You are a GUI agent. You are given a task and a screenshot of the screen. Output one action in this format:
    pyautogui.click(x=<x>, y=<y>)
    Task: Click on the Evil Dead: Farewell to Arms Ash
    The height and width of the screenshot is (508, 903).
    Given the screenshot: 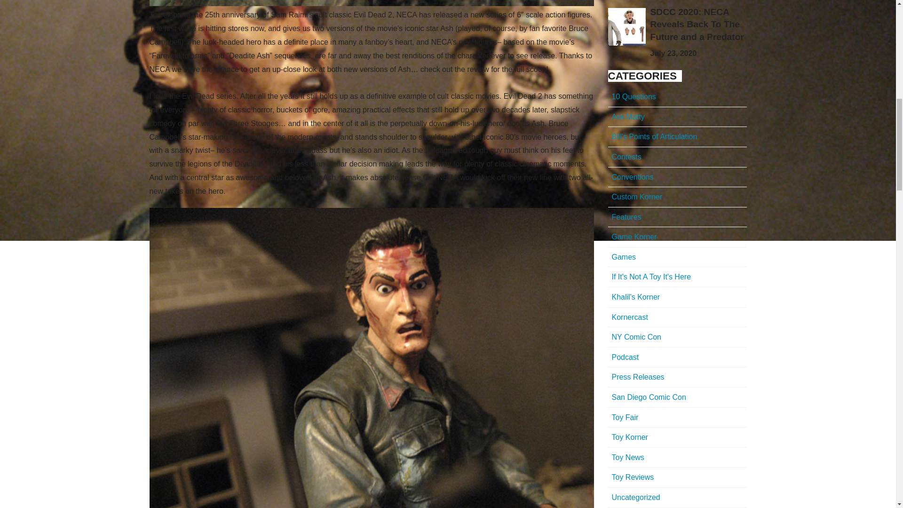 What is the action you would take?
    pyautogui.click(x=372, y=3)
    